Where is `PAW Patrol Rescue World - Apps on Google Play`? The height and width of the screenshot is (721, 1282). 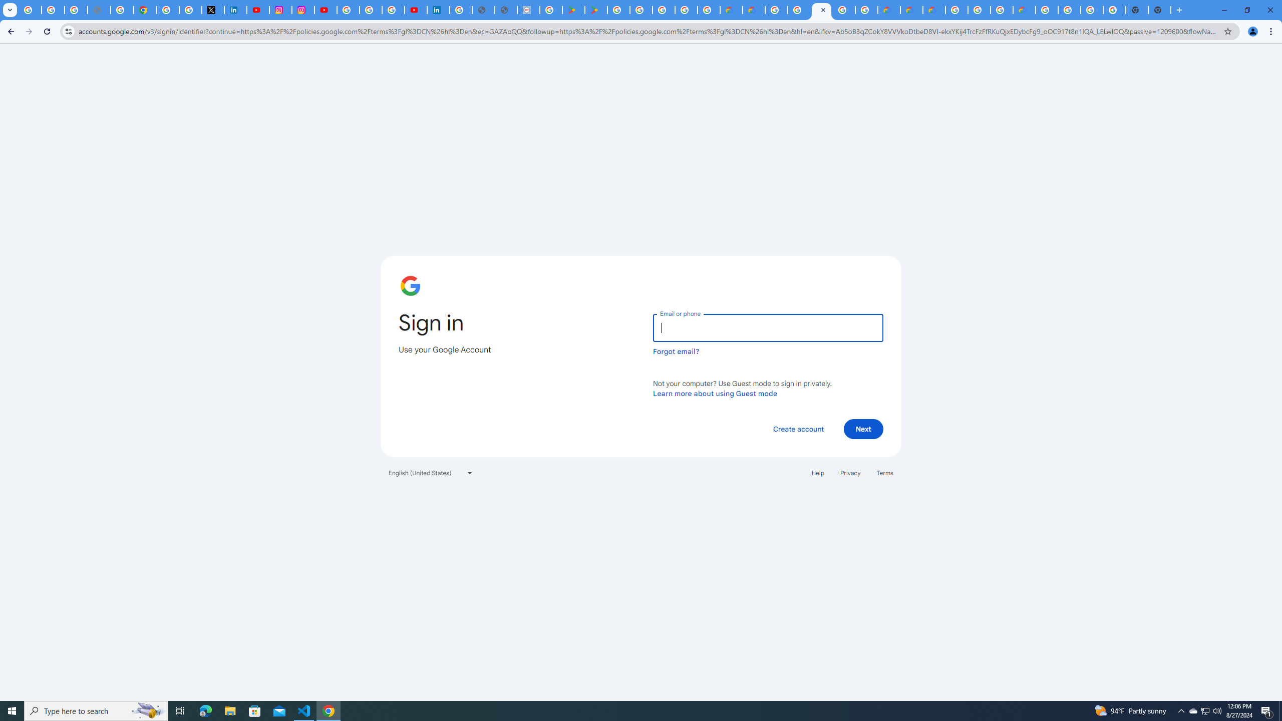 PAW Patrol Rescue World - Apps on Google Play is located at coordinates (596, 10).